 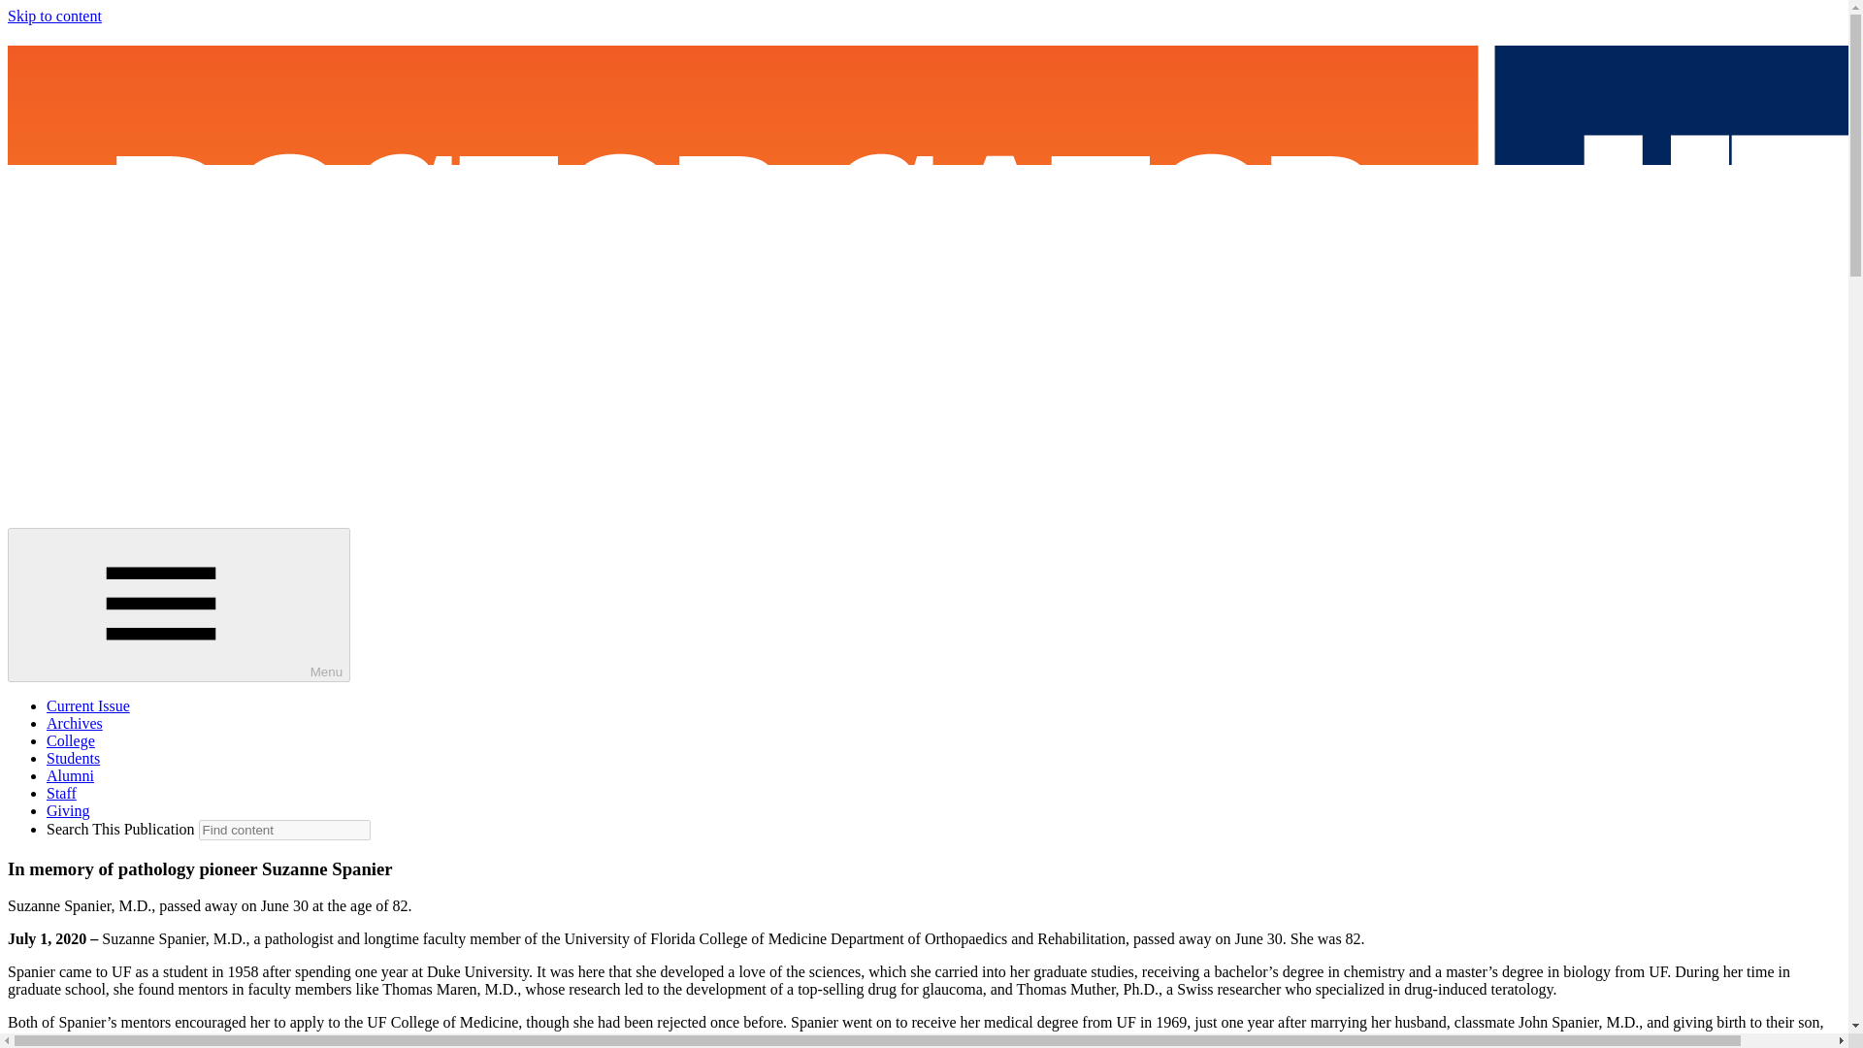 What do you see at coordinates (70, 774) in the screenshot?
I see `Alumni` at bounding box center [70, 774].